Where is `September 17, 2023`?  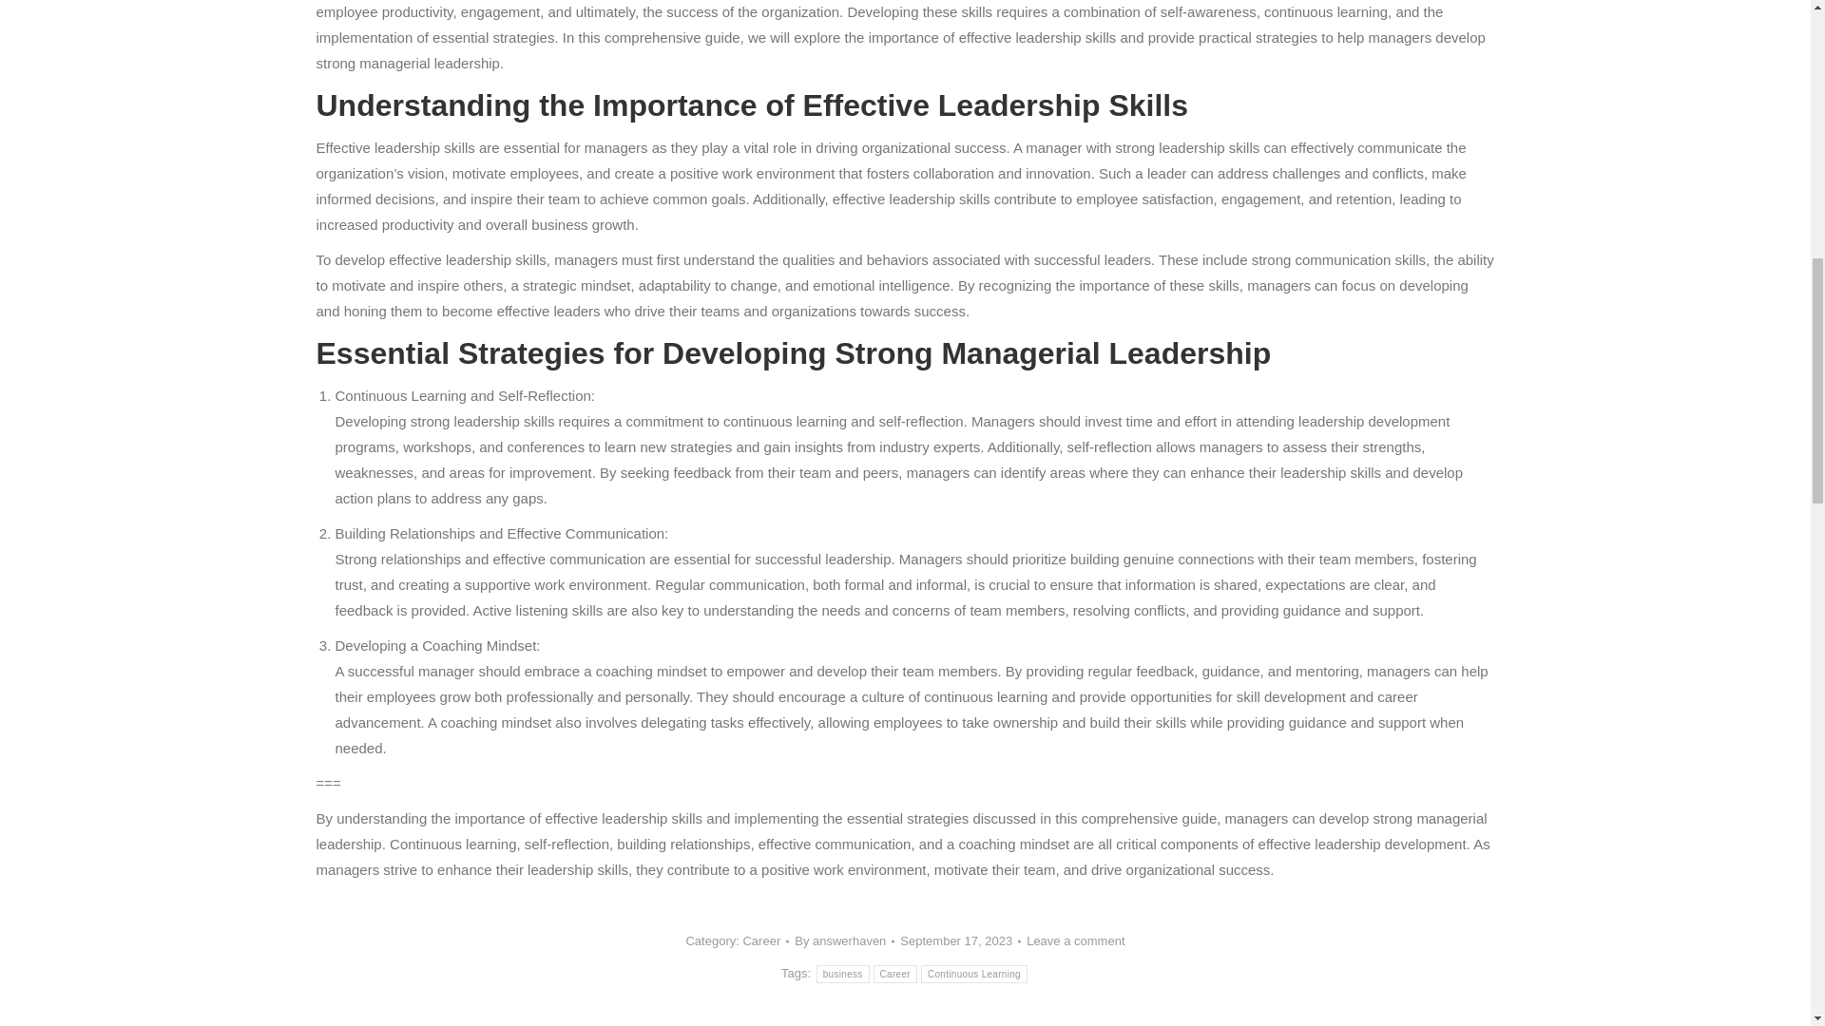
September 17, 2023 is located at coordinates (960, 940).